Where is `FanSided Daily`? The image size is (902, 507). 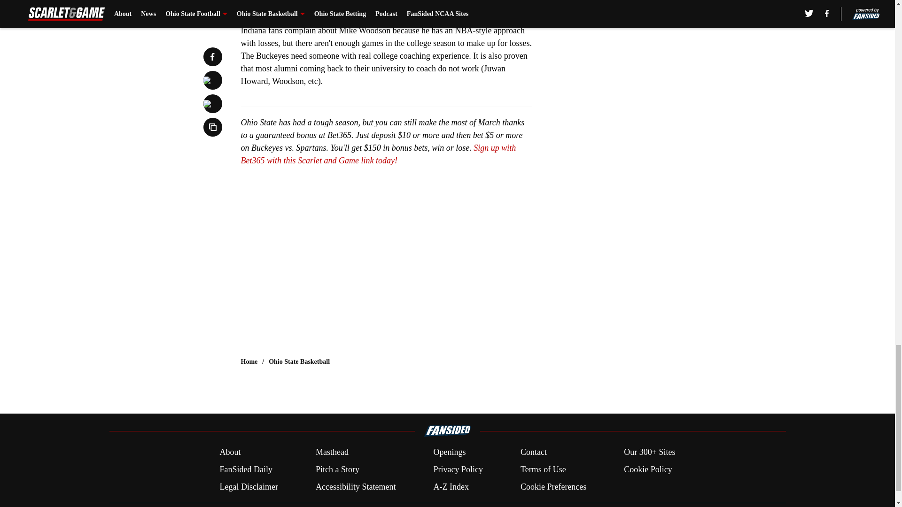 FanSided Daily is located at coordinates (245, 469).